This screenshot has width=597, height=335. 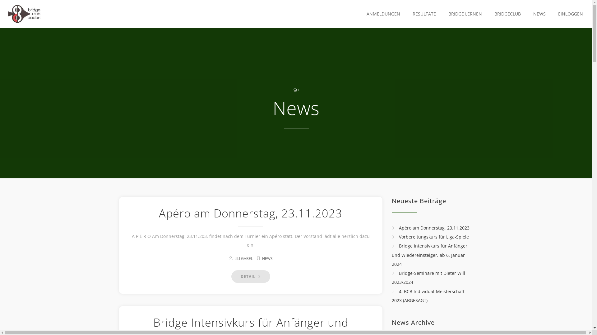 I want to click on BRIDGECLUB, so click(x=506, y=14).